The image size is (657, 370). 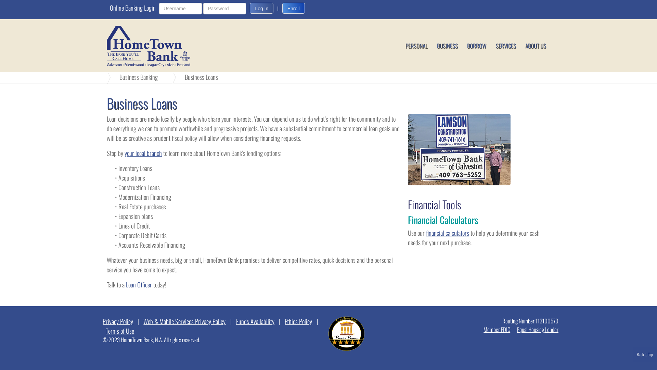 I want to click on PERSONAL, so click(x=417, y=46).